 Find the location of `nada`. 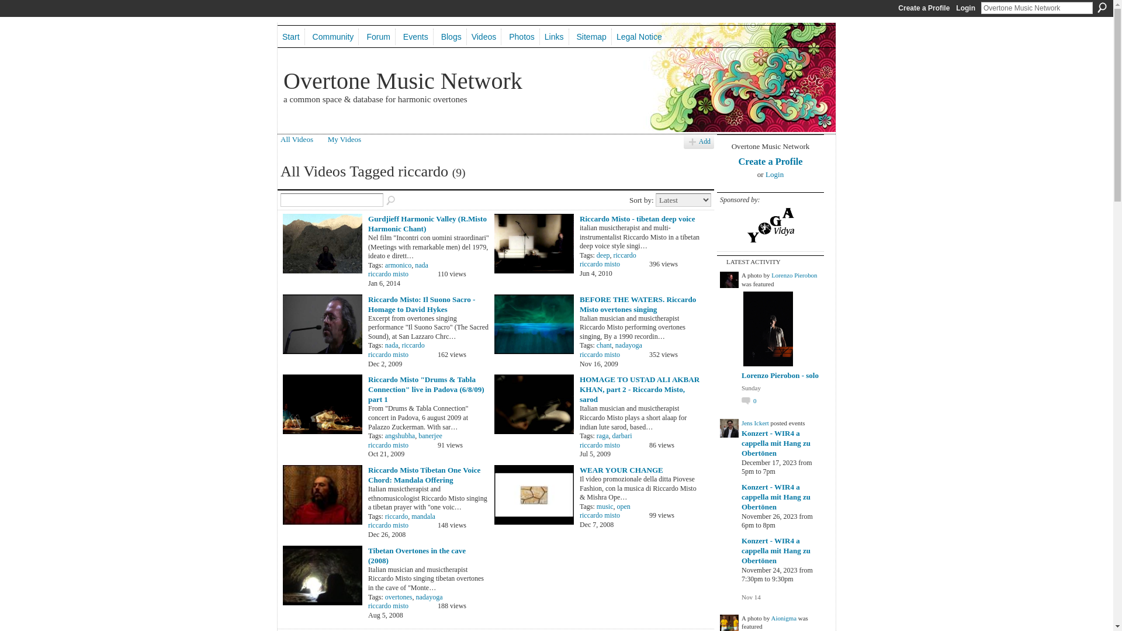

nada is located at coordinates (422, 265).